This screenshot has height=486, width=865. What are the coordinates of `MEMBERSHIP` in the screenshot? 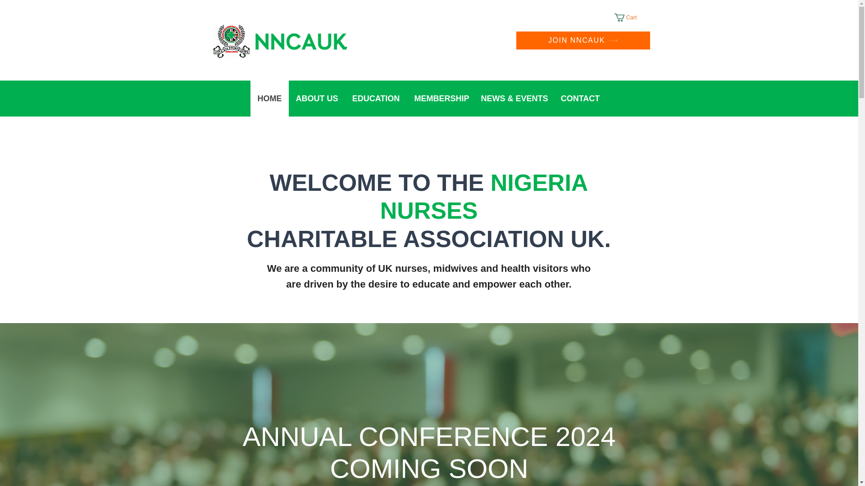 It's located at (441, 99).